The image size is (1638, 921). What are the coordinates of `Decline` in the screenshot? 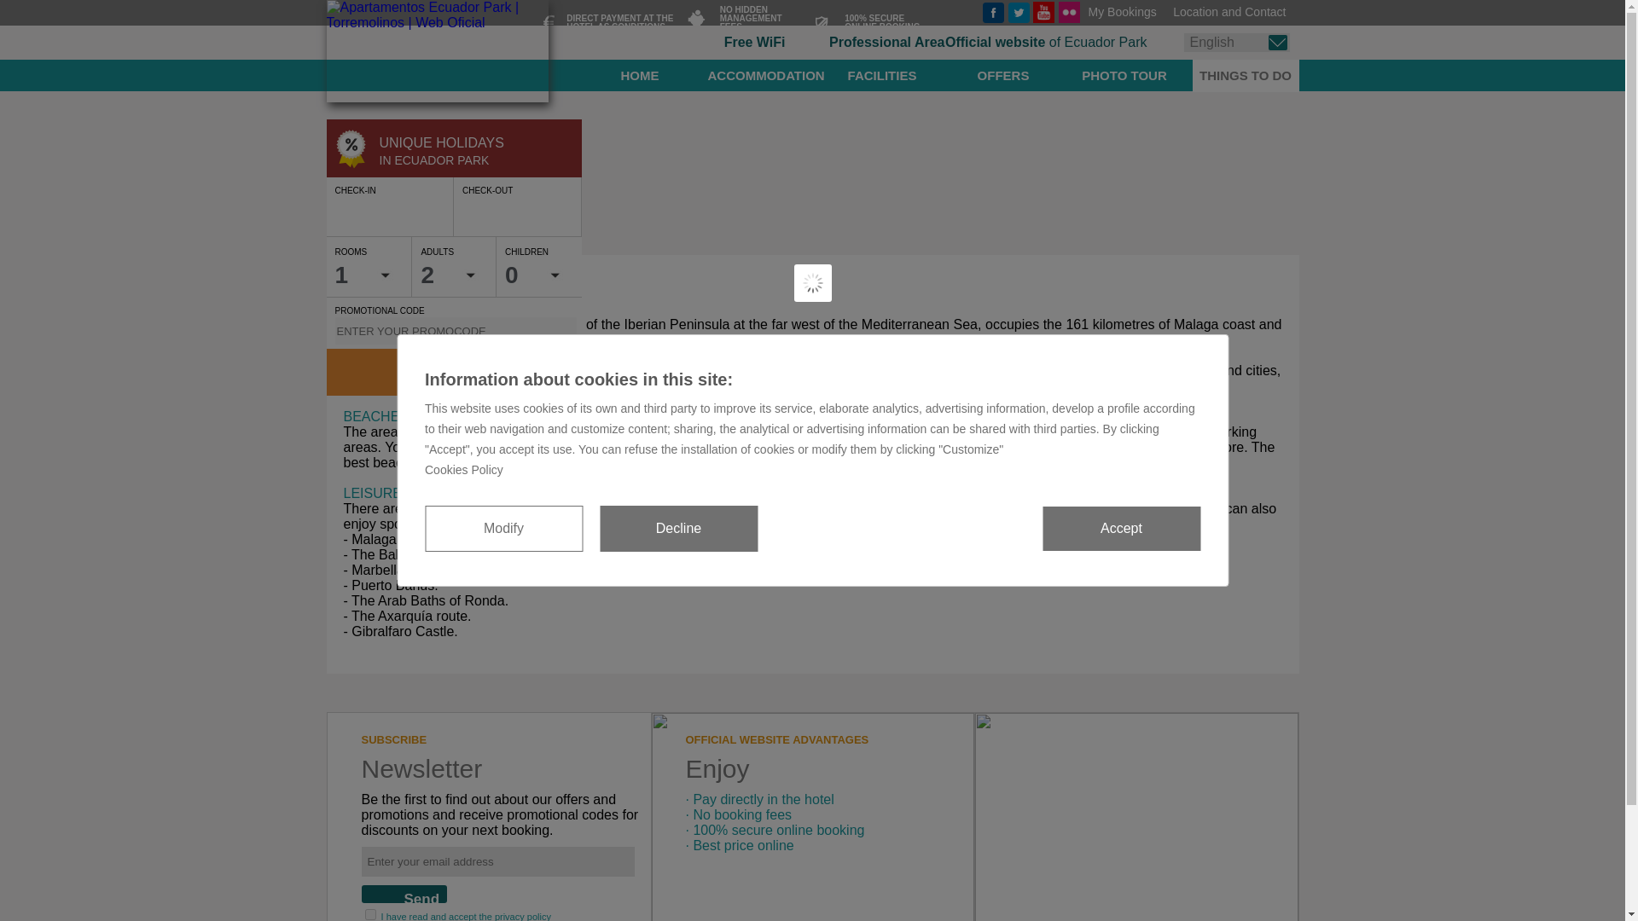 It's located at (677, 528).